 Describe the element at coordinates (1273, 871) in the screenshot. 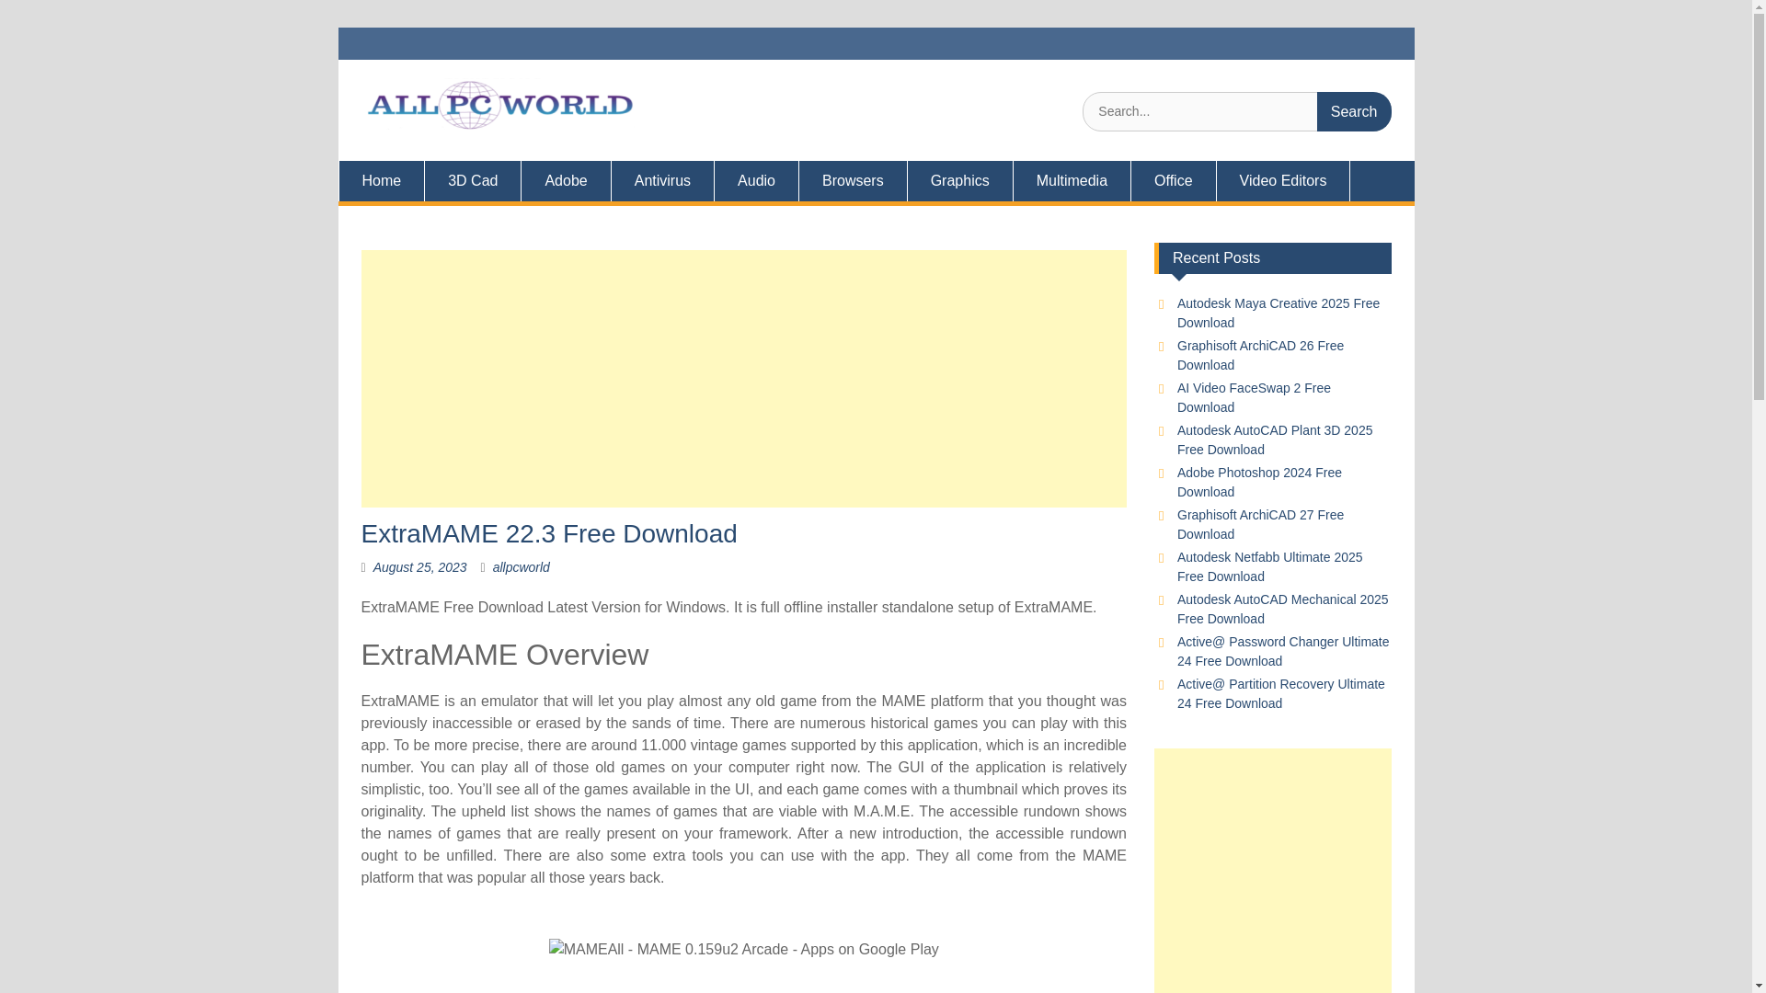

I see `Advertisement` at that location.